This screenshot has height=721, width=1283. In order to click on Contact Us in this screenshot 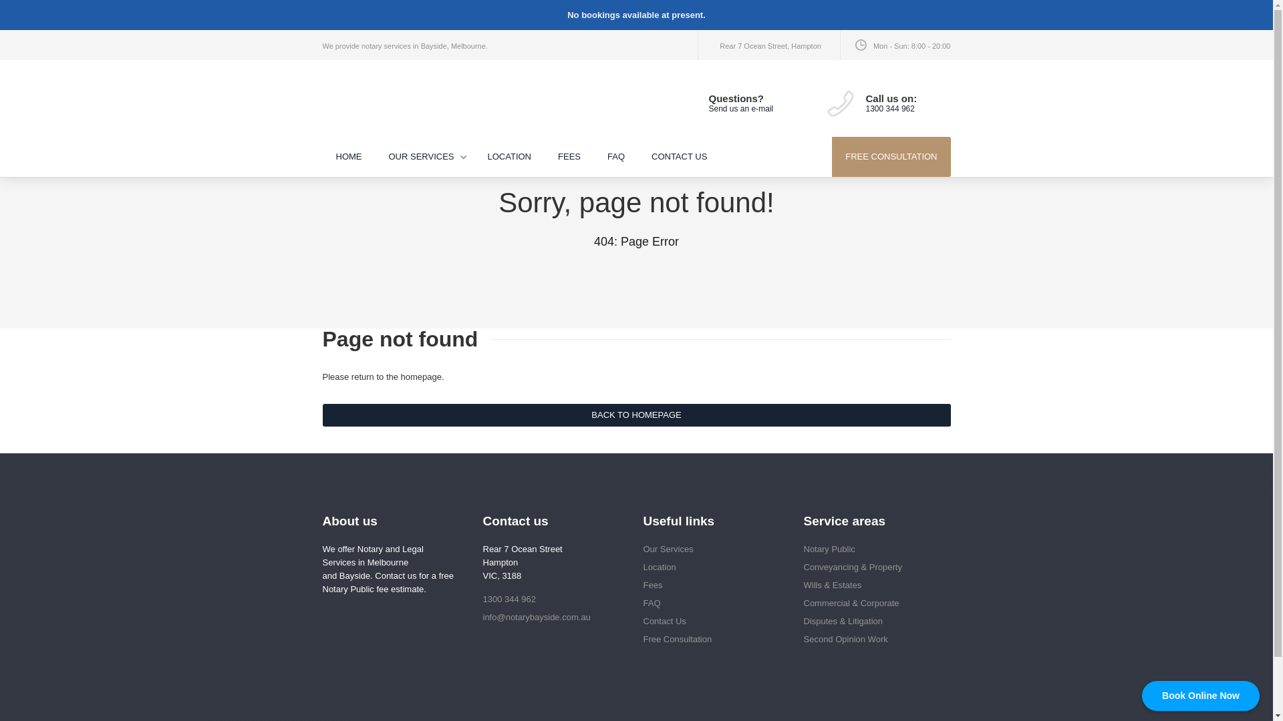, I will do `click(709, 622)`.